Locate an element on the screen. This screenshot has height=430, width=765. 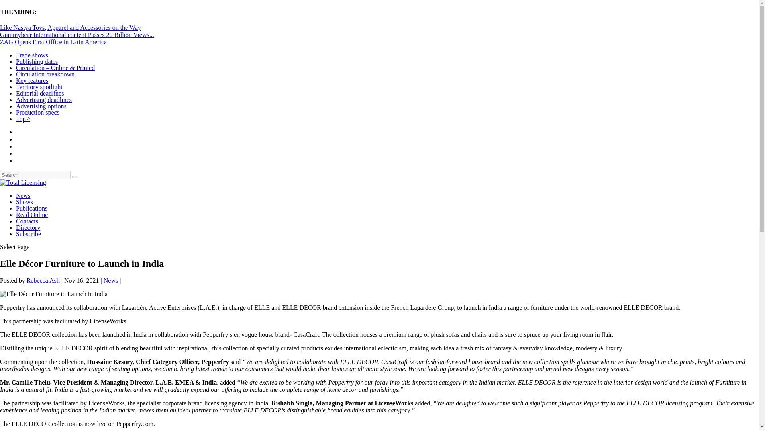
Circulation breakdown is located at coordinates (45, 74).